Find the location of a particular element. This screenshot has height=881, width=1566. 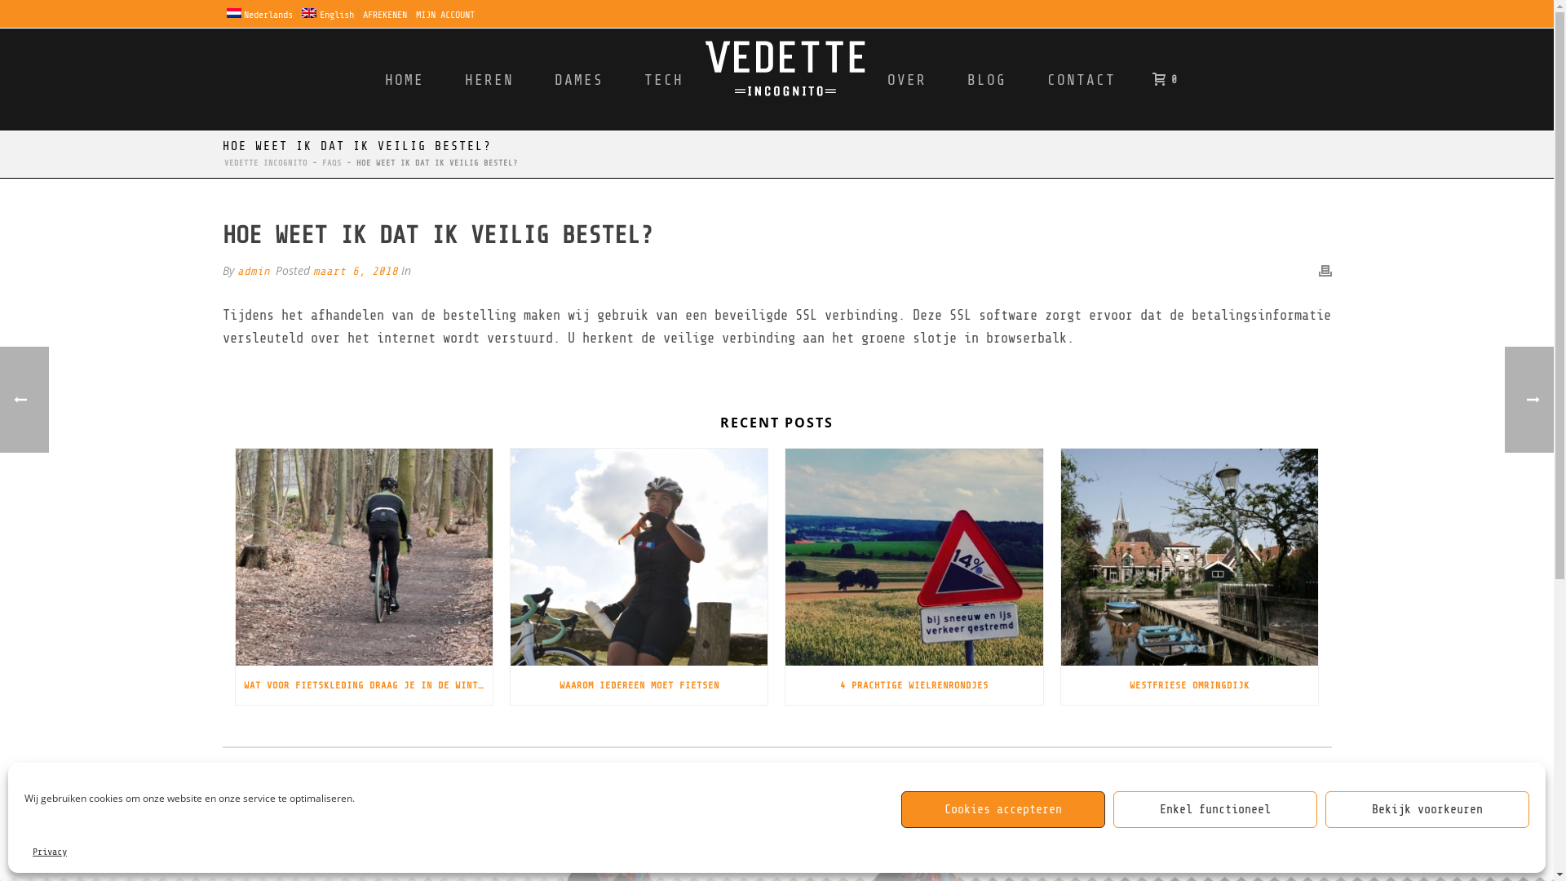

TECH is located at coordinates (663, 80).